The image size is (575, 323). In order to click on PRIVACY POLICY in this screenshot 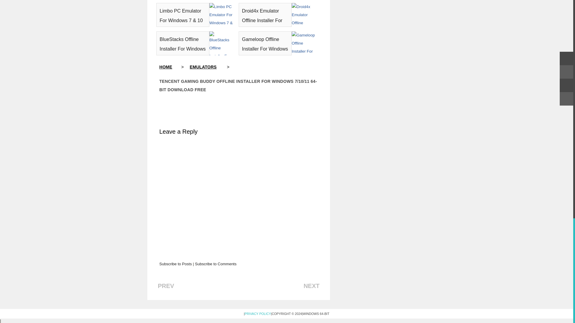, I will do `click(258, 314)`.